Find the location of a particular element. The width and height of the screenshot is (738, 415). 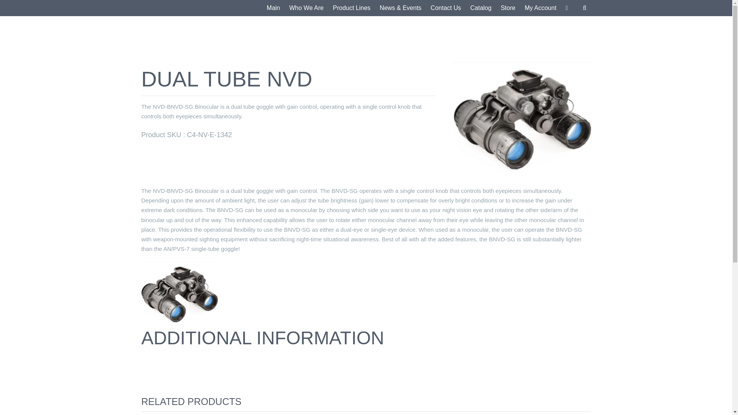

Product Lines is located at coordinates (351, 8).